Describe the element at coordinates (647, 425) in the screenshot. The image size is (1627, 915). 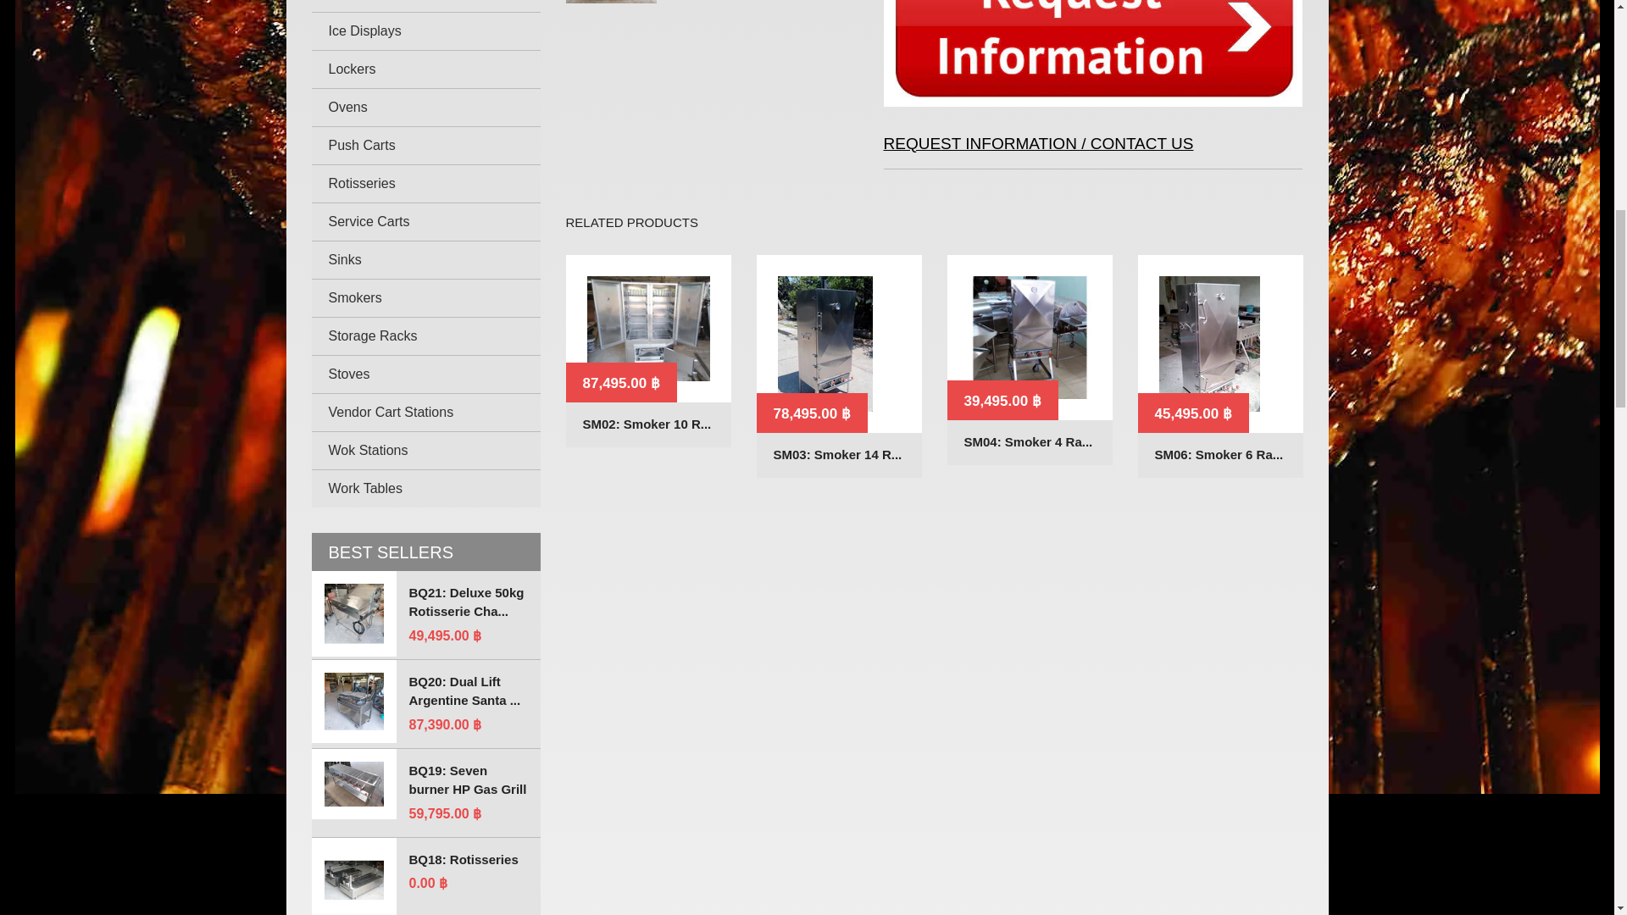
I see `SM02: Smoker 10 Rack Gas Fired` at that location.